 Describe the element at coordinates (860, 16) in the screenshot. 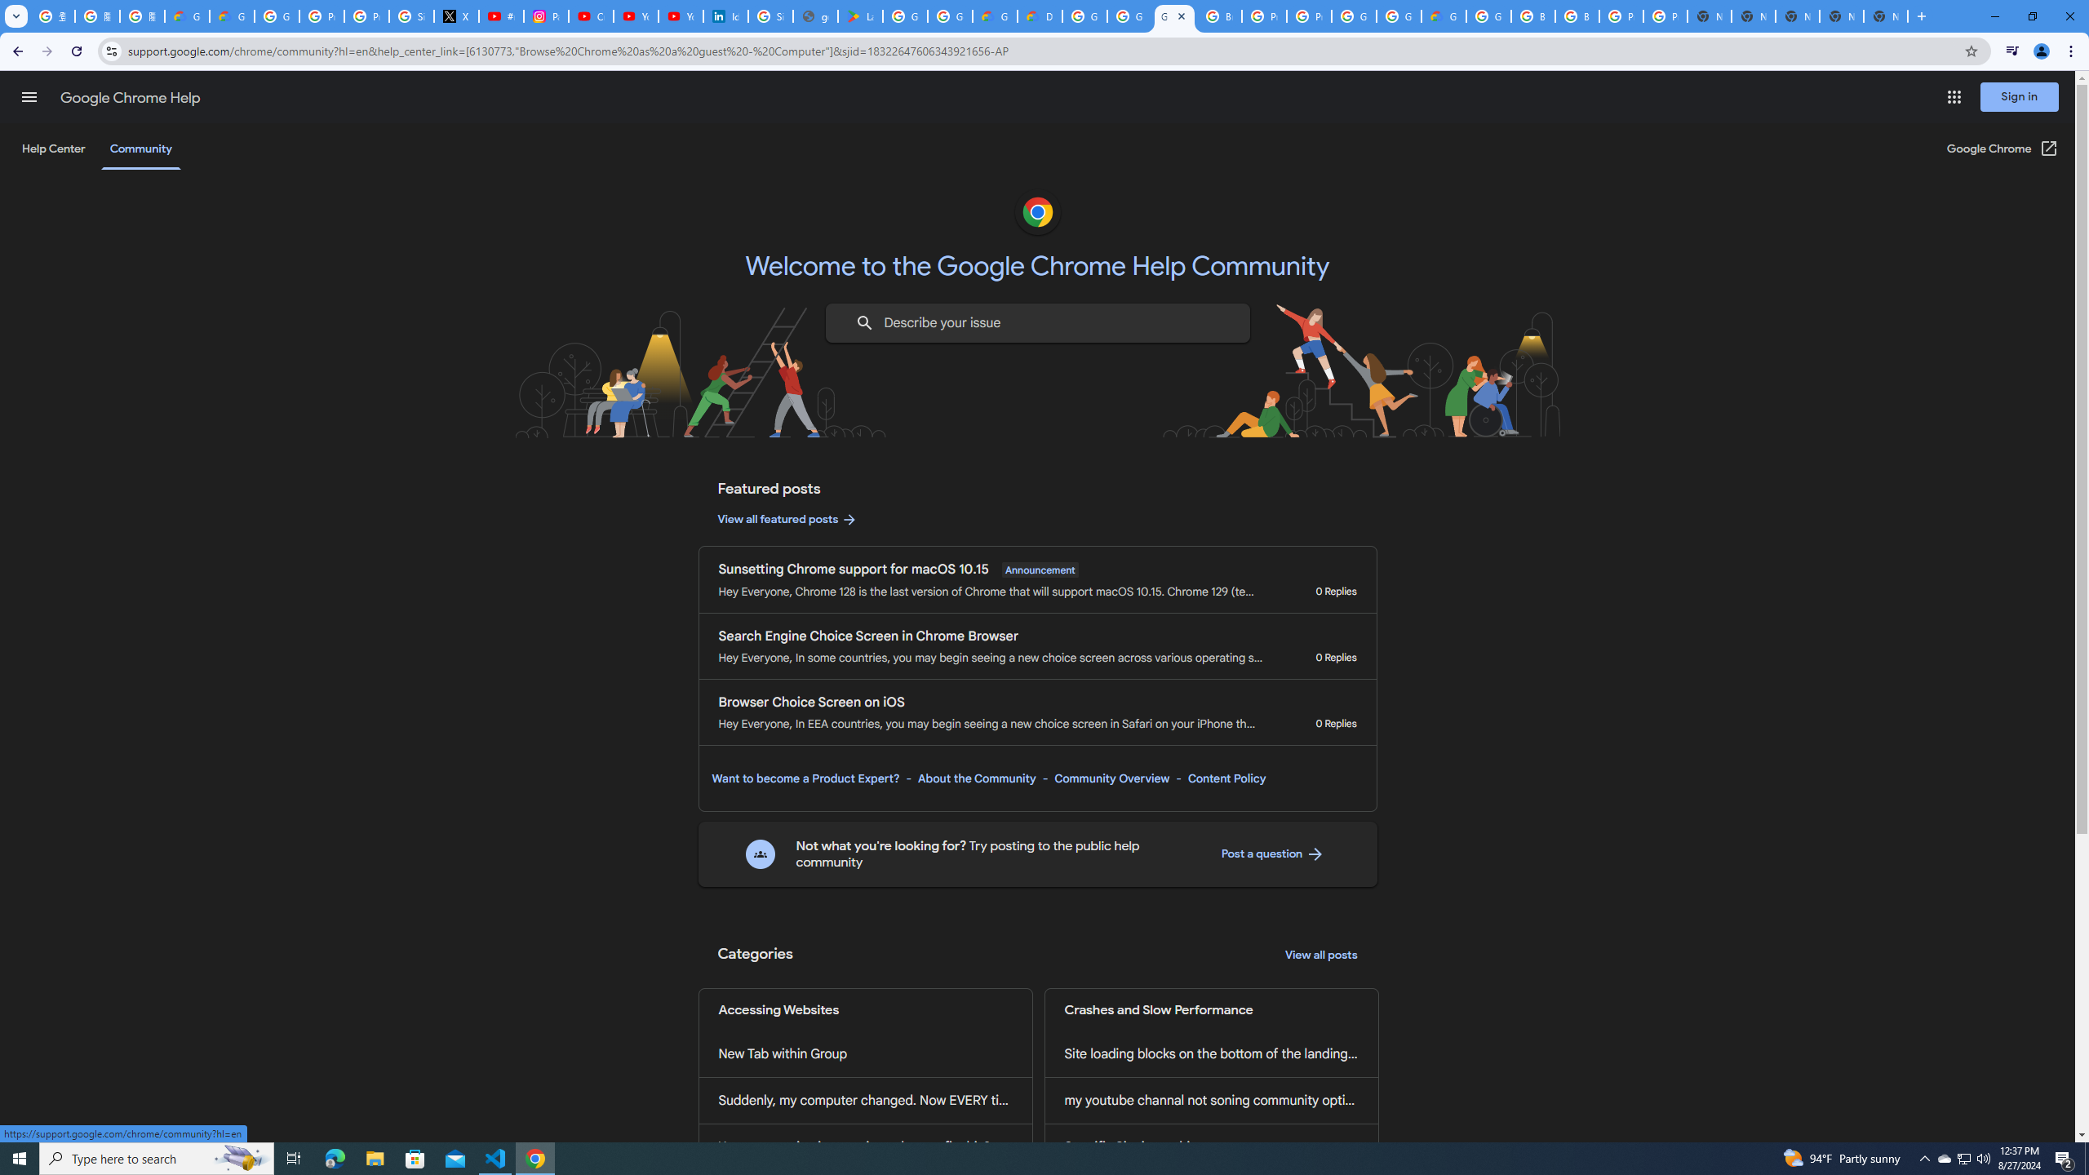

I see `Last Shelter: Survival - Apps on Google Play` at that location.